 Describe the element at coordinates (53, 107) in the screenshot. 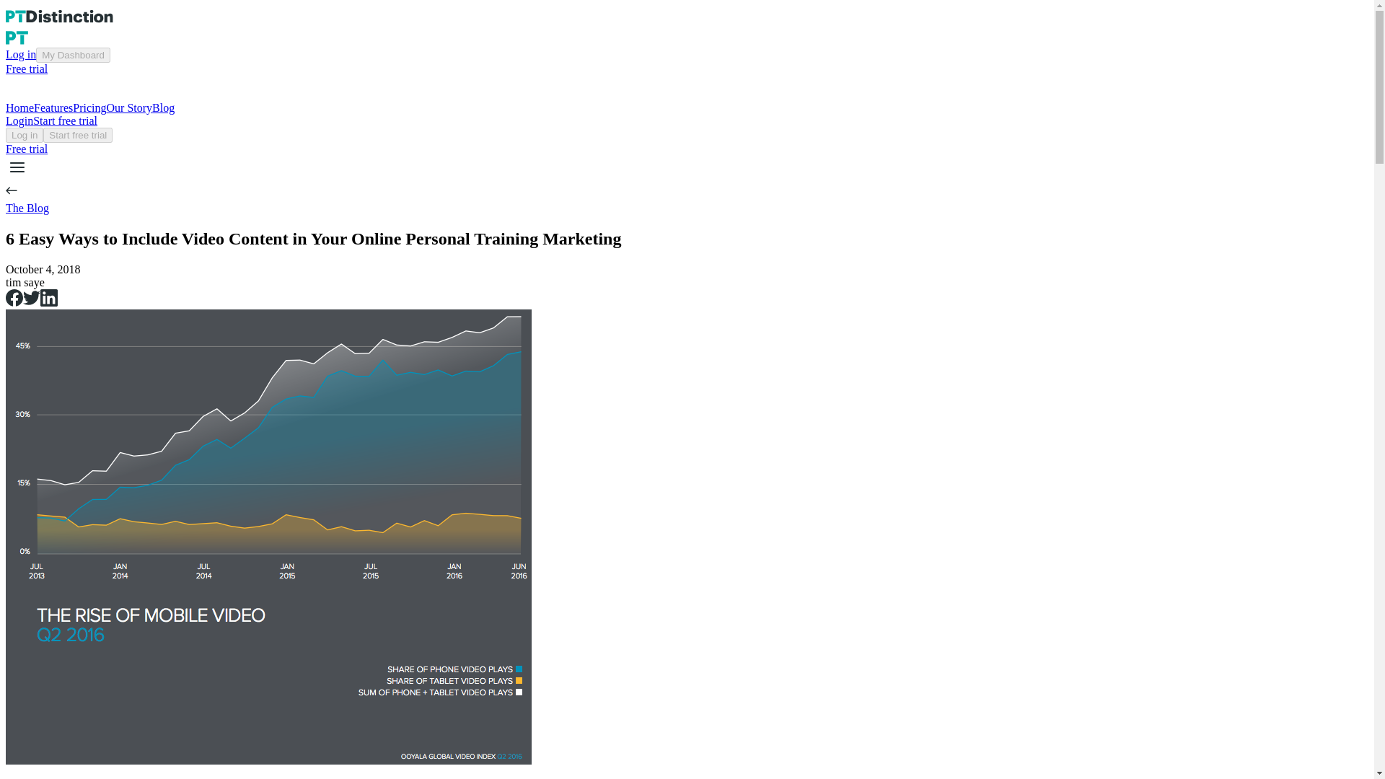

I see `Features` at that location.